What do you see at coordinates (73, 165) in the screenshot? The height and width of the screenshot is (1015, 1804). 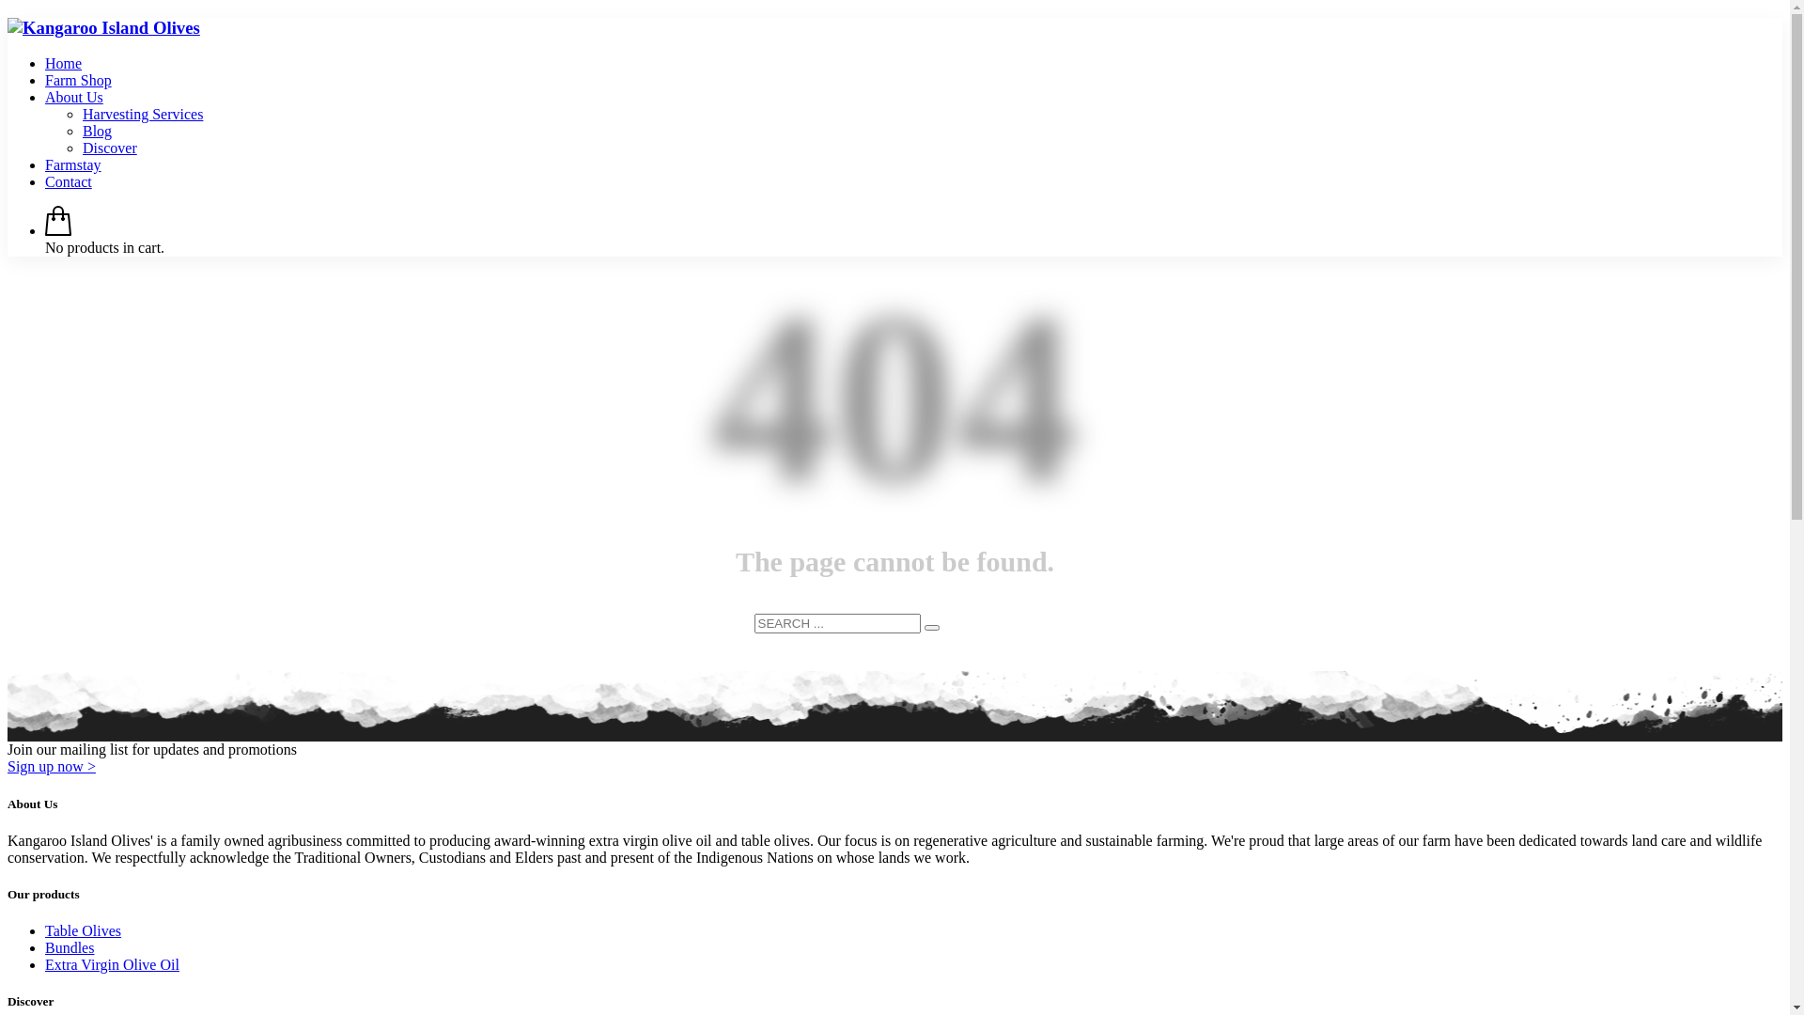 I see `Farmstay` at bounding box center [73, 165].